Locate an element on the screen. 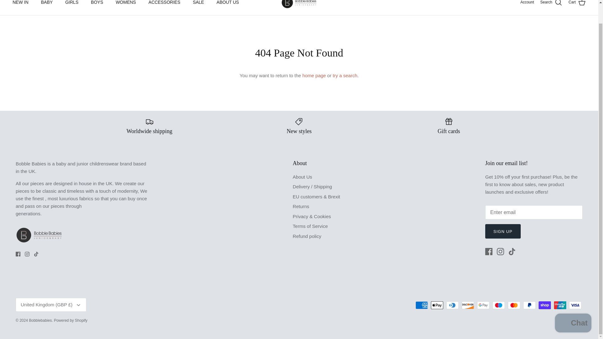  Bobblebabies is located at coordinates (299, 4).